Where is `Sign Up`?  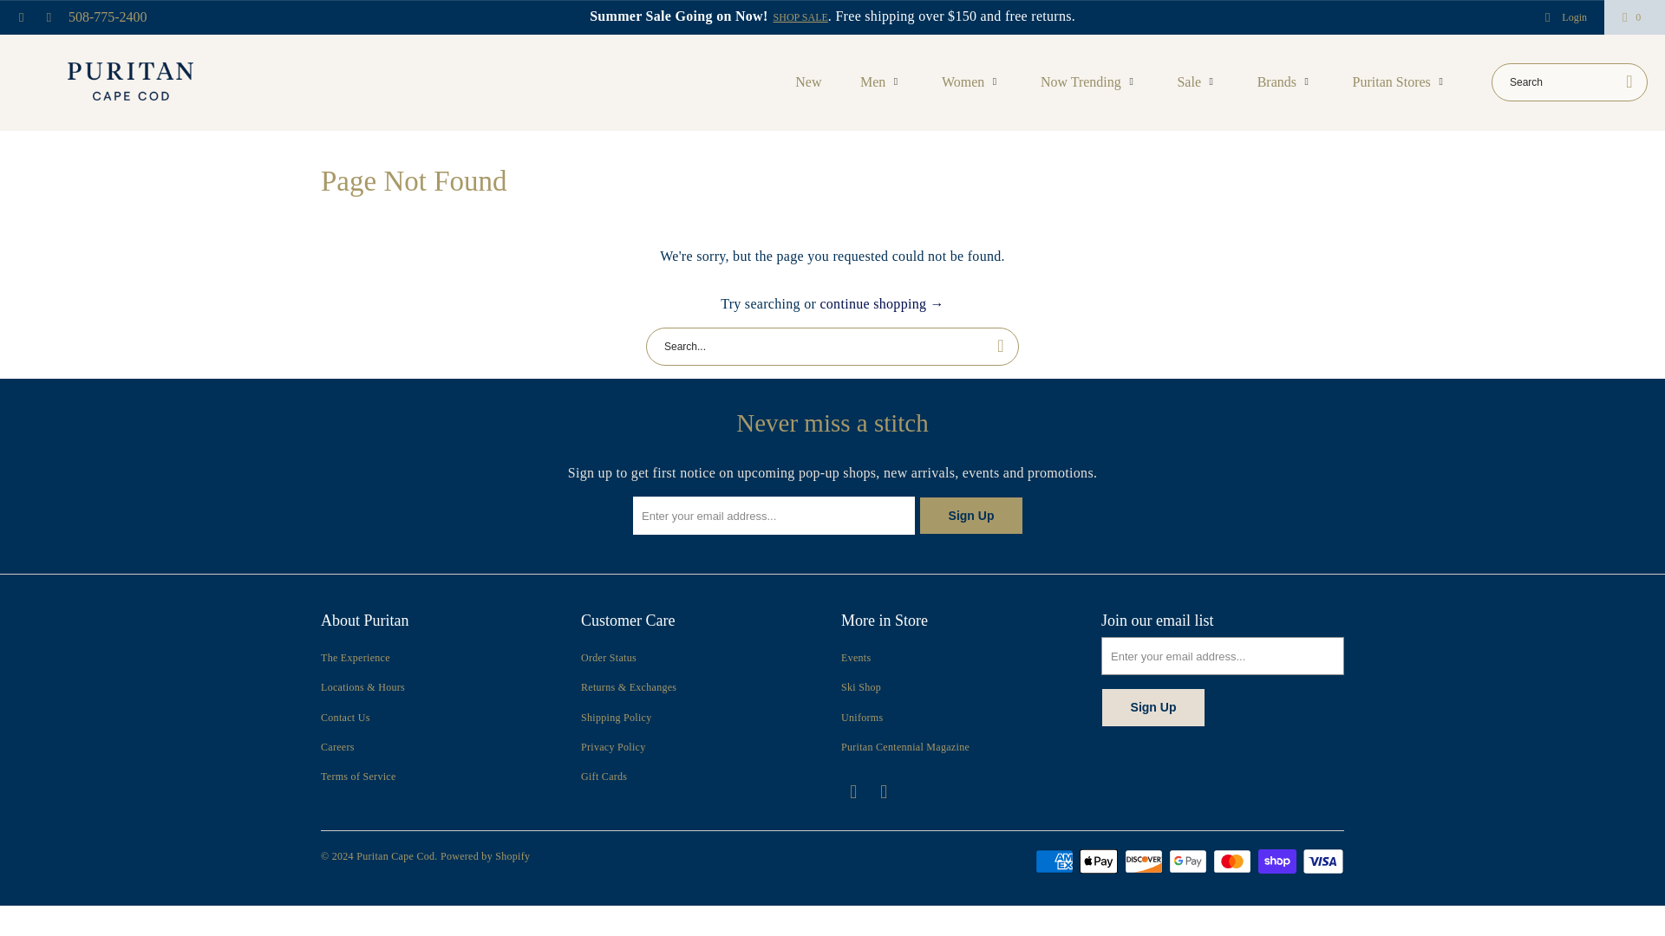
Sign Up is located at coordinates (1153, 707).